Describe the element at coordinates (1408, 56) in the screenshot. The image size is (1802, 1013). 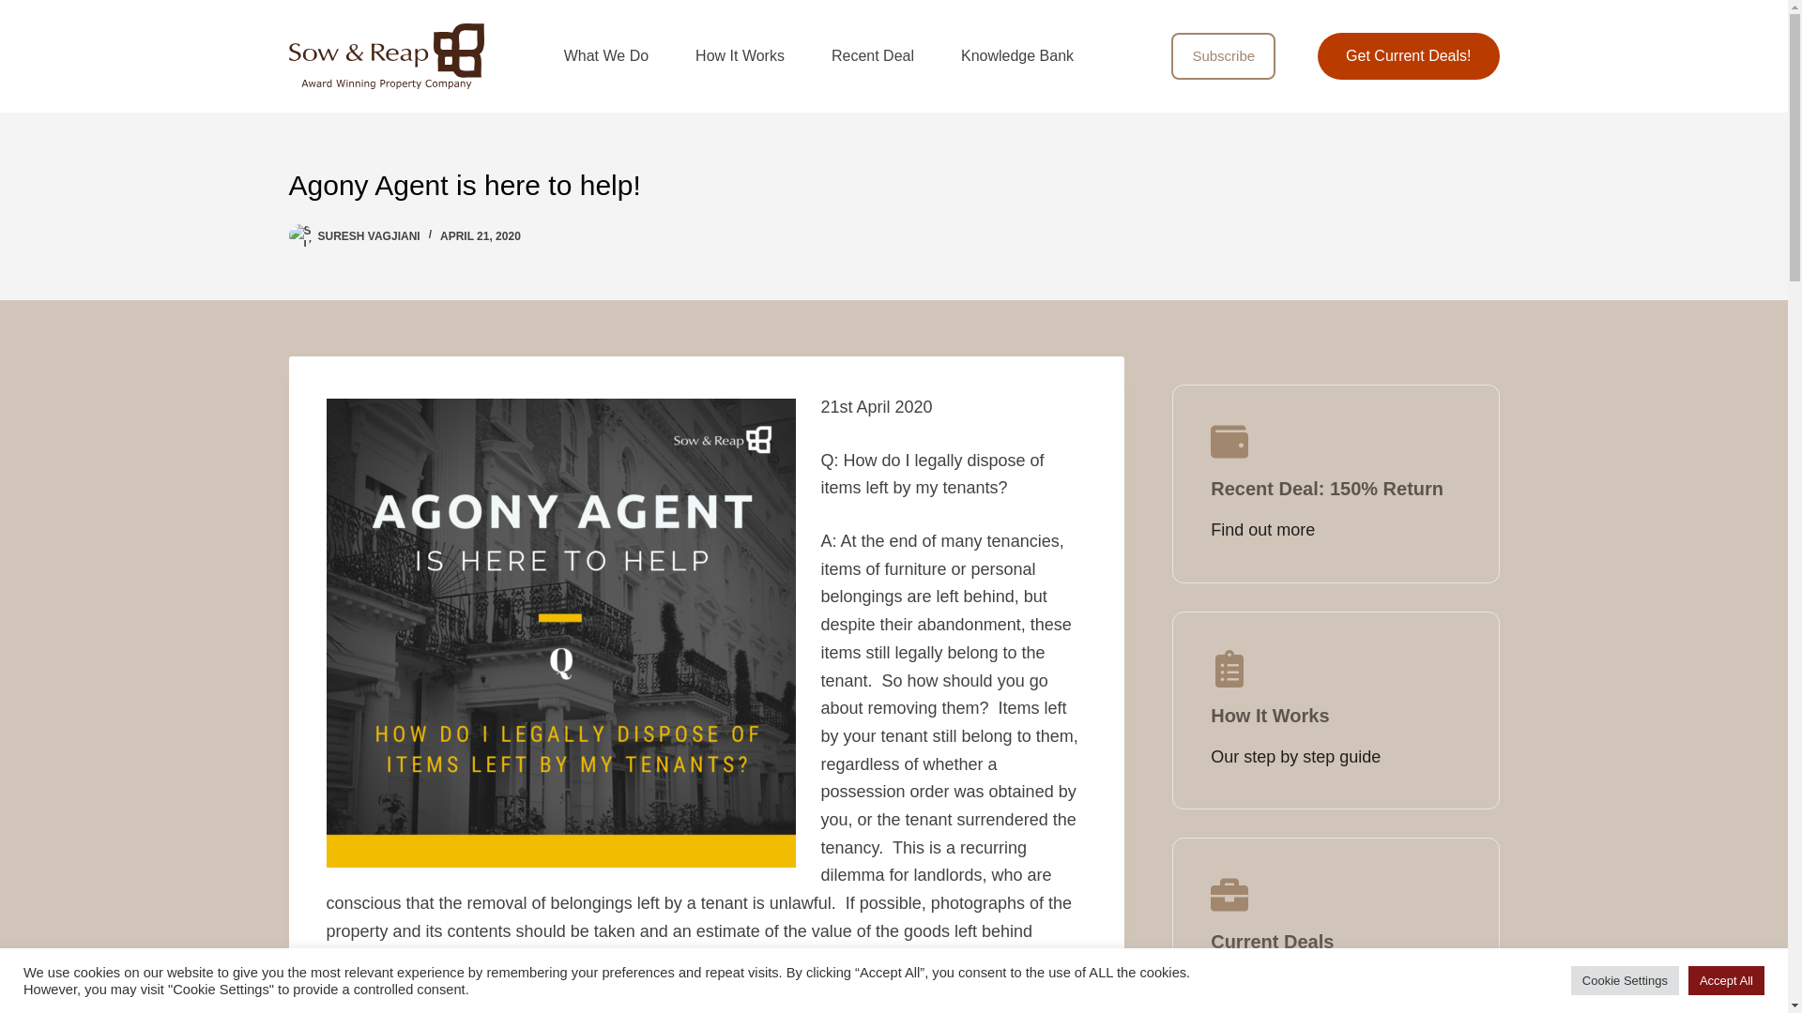
I see `Get Current Deals!` at that location.